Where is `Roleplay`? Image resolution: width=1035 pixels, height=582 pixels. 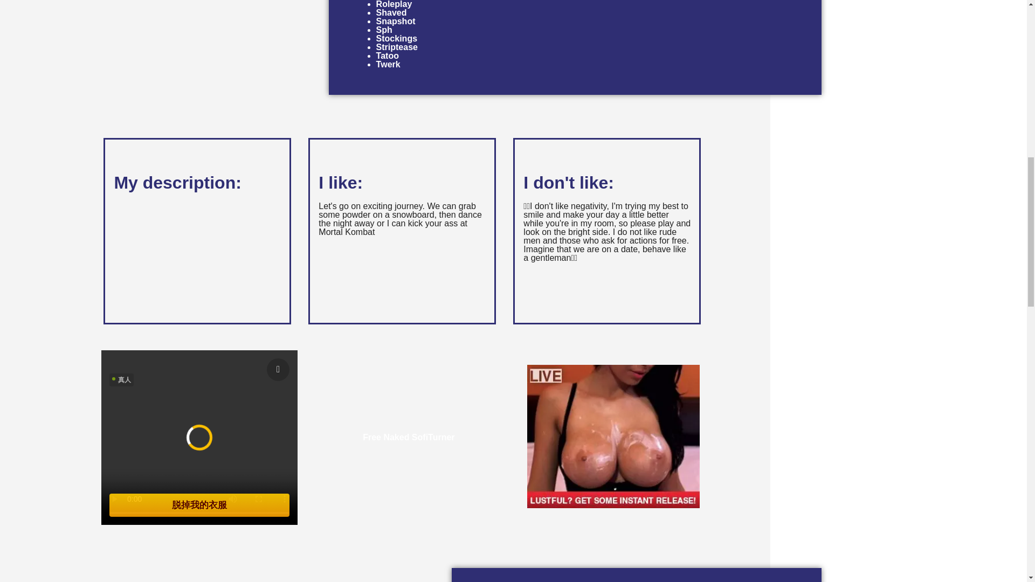 Roleplay is located at coordinates (394, 4).